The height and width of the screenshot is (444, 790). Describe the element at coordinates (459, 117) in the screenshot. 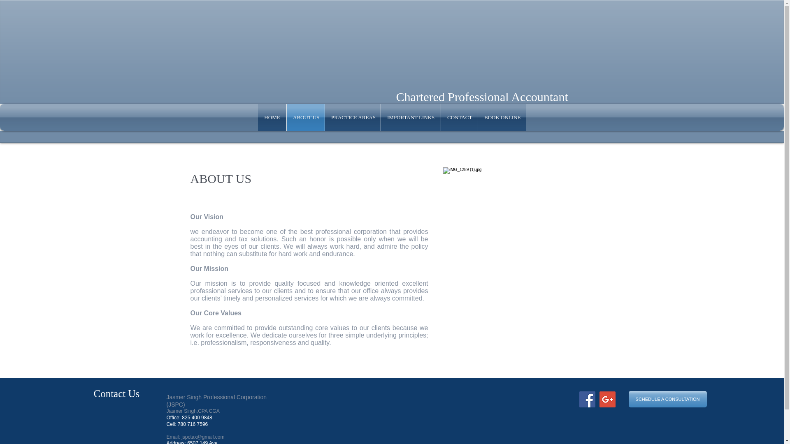

I see `CONTACT` at that location.